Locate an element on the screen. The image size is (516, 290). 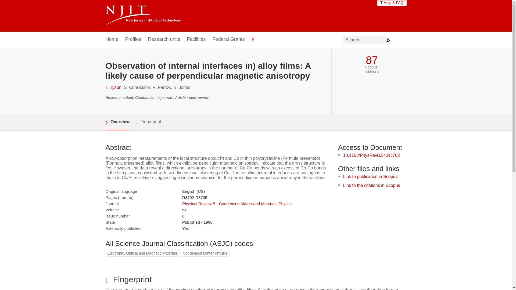
New Jersey Institute of Technology Home is located at coordinates (143, 16).